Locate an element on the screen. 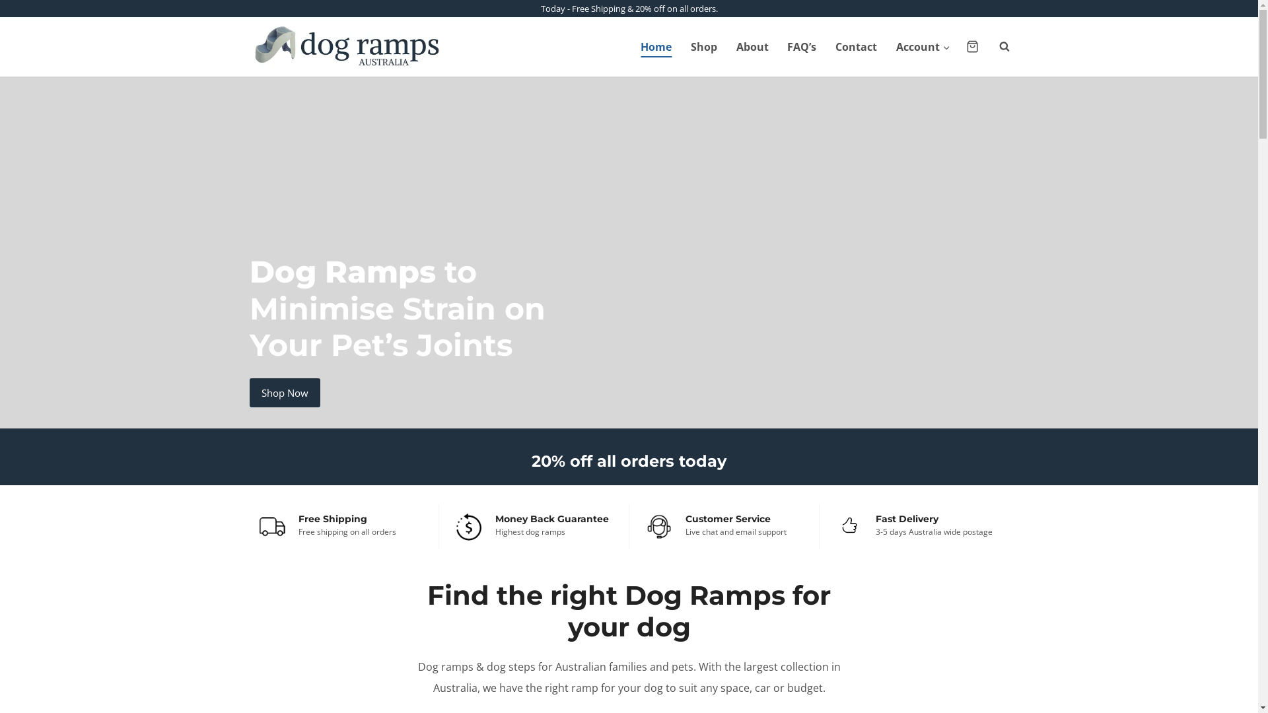  About is located at coordinates (752, 47).